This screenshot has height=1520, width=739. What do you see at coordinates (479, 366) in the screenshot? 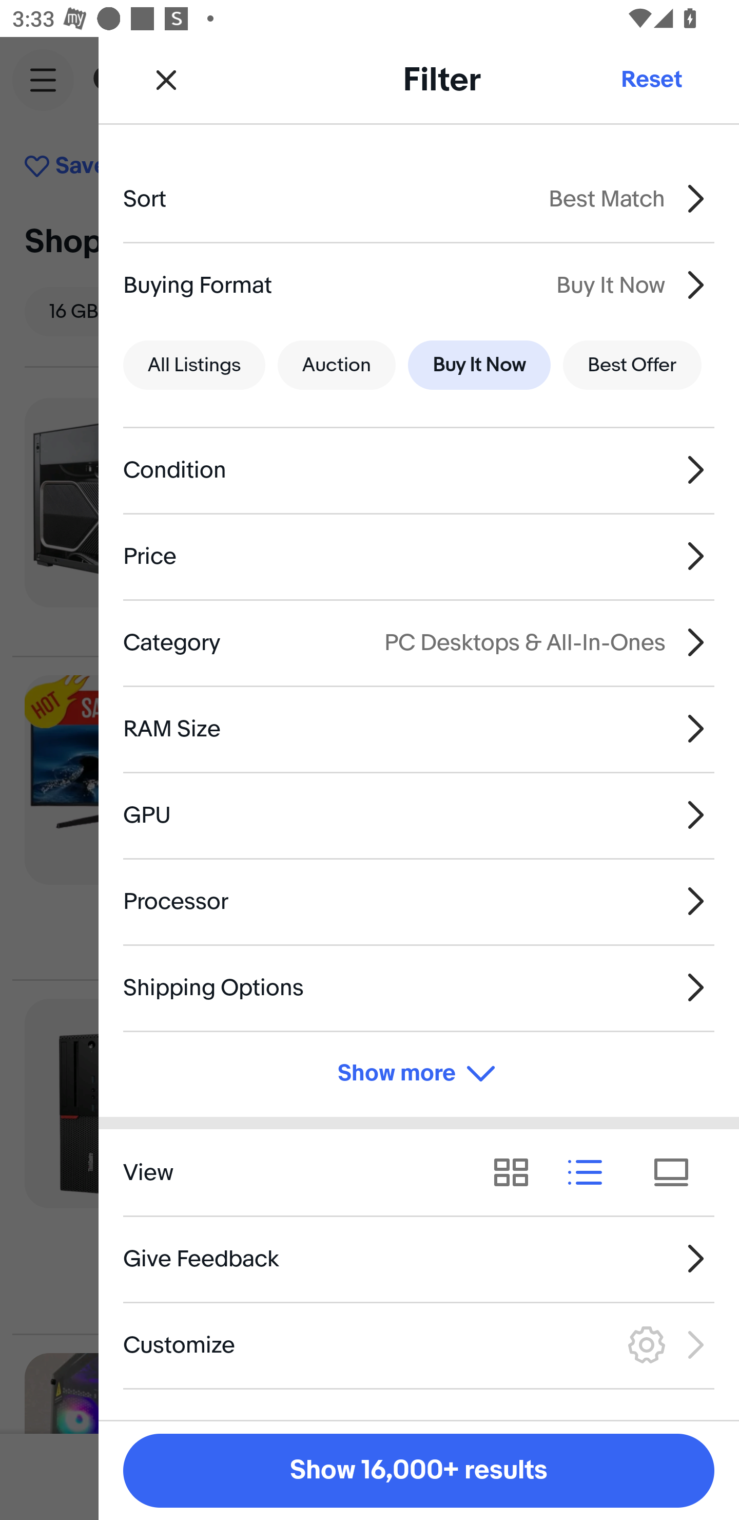
I see `Buy It Now` at bounding box center [479, 366].